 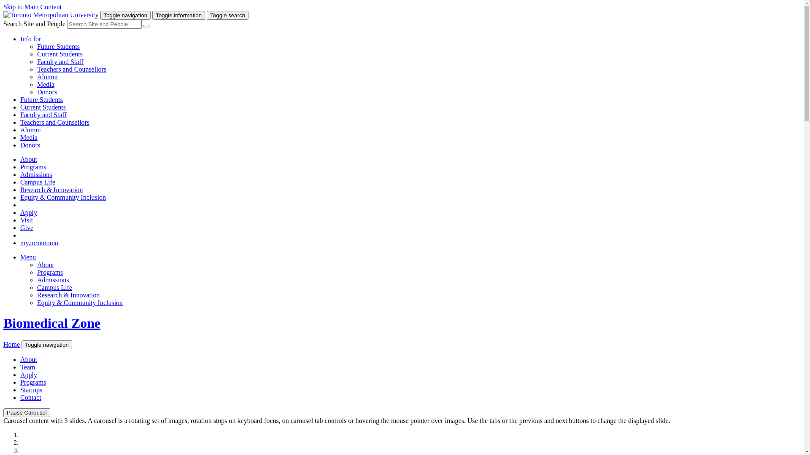 What do you see at coordinates (30, 39) in the screenshot?
I see `Info for` at bounding box center [30, 39].